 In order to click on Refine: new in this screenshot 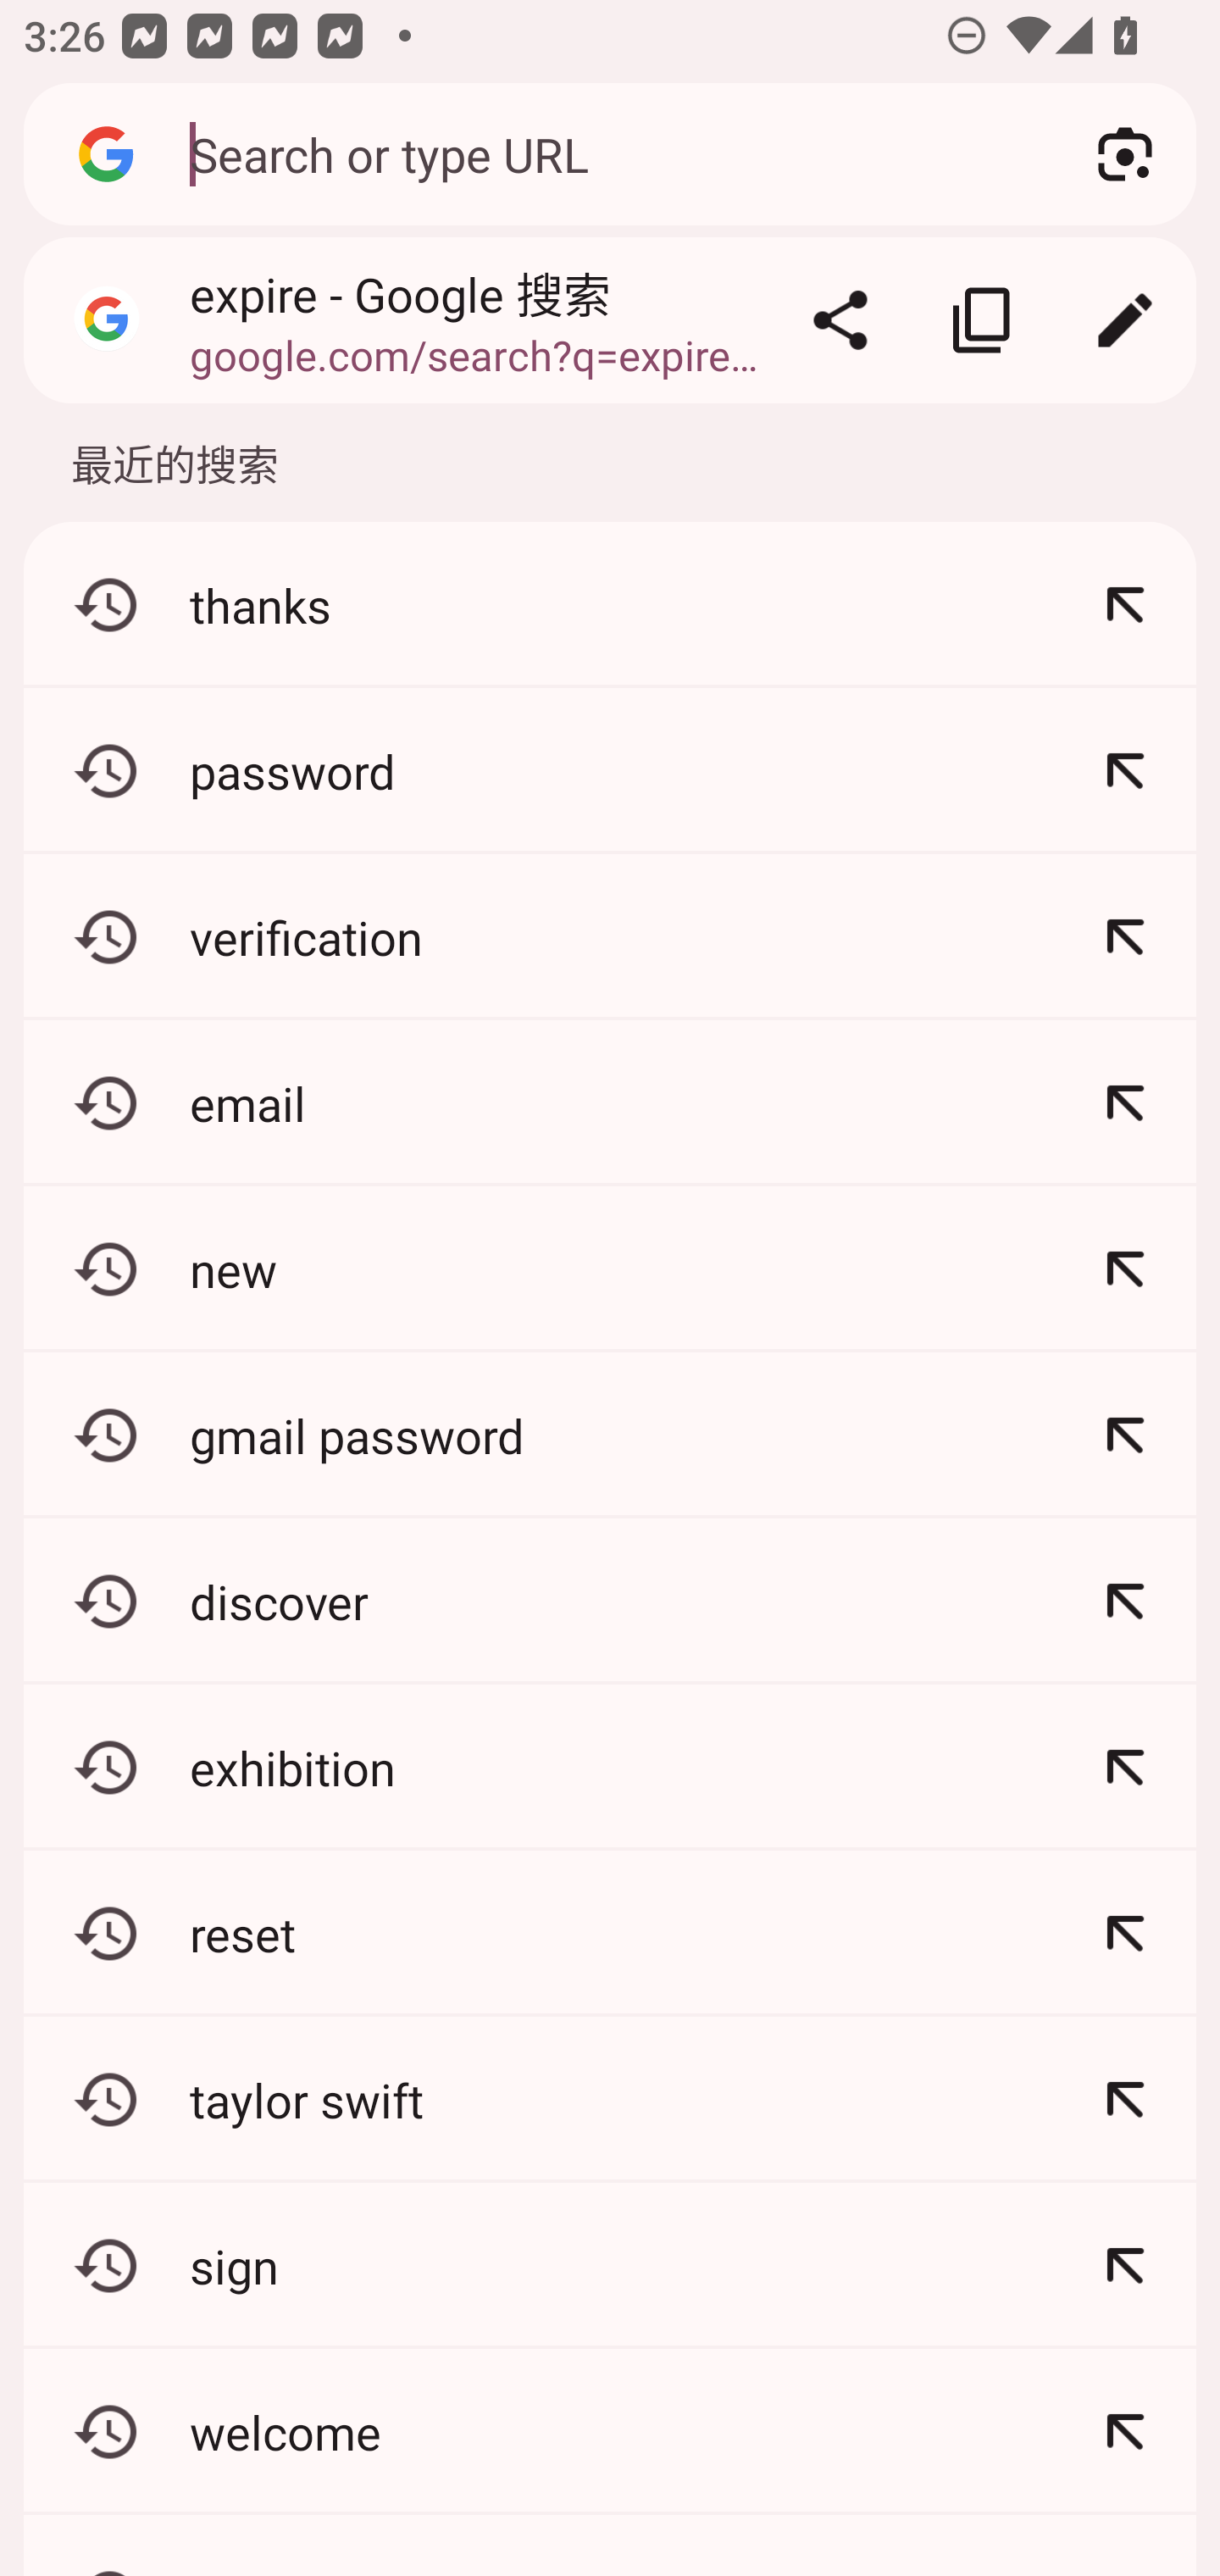, I will do `click(1125, 1269)`.